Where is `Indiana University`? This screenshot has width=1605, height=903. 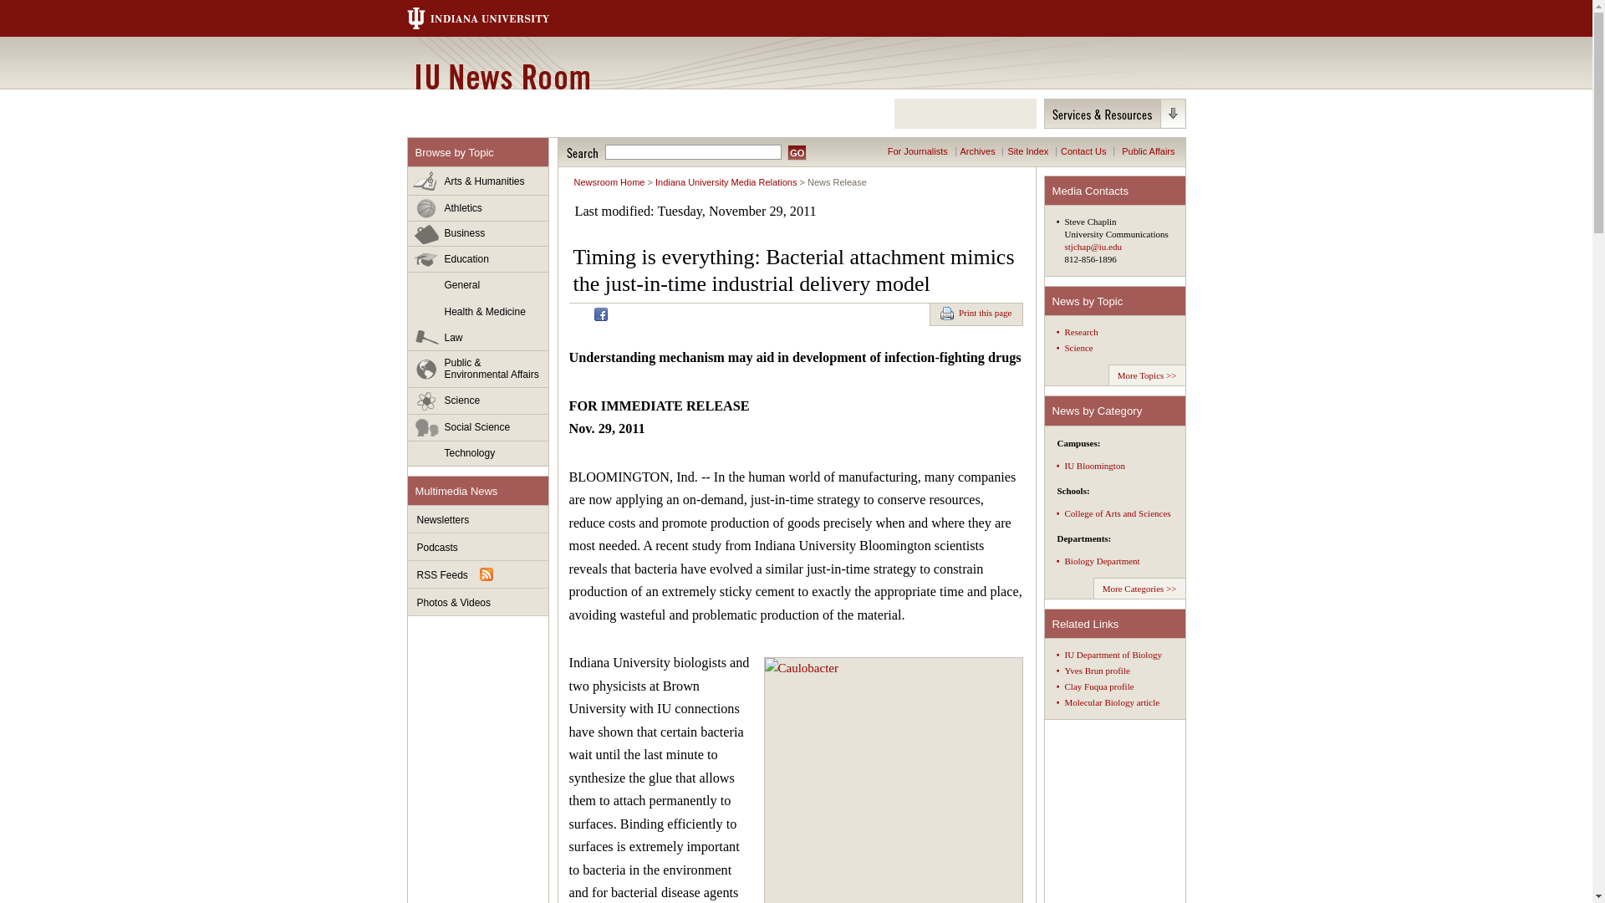
Indiana University is located at coordinates (494, 18).